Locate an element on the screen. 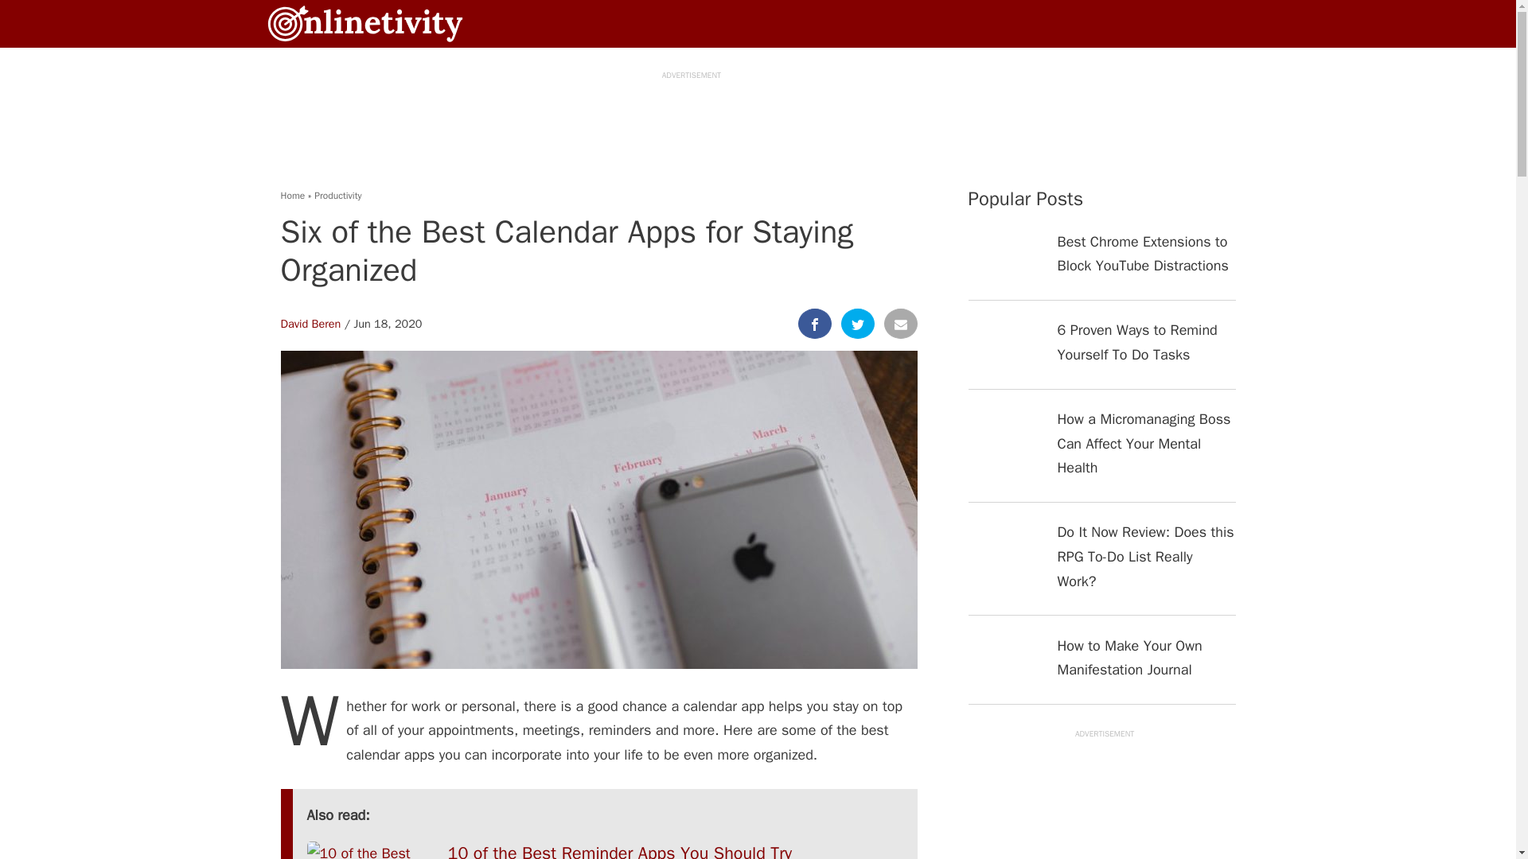 The image size is (1528, 859). Do It Now Review: Does this RPG To-Do List Really Work? is located at coordinates (1101, 568).